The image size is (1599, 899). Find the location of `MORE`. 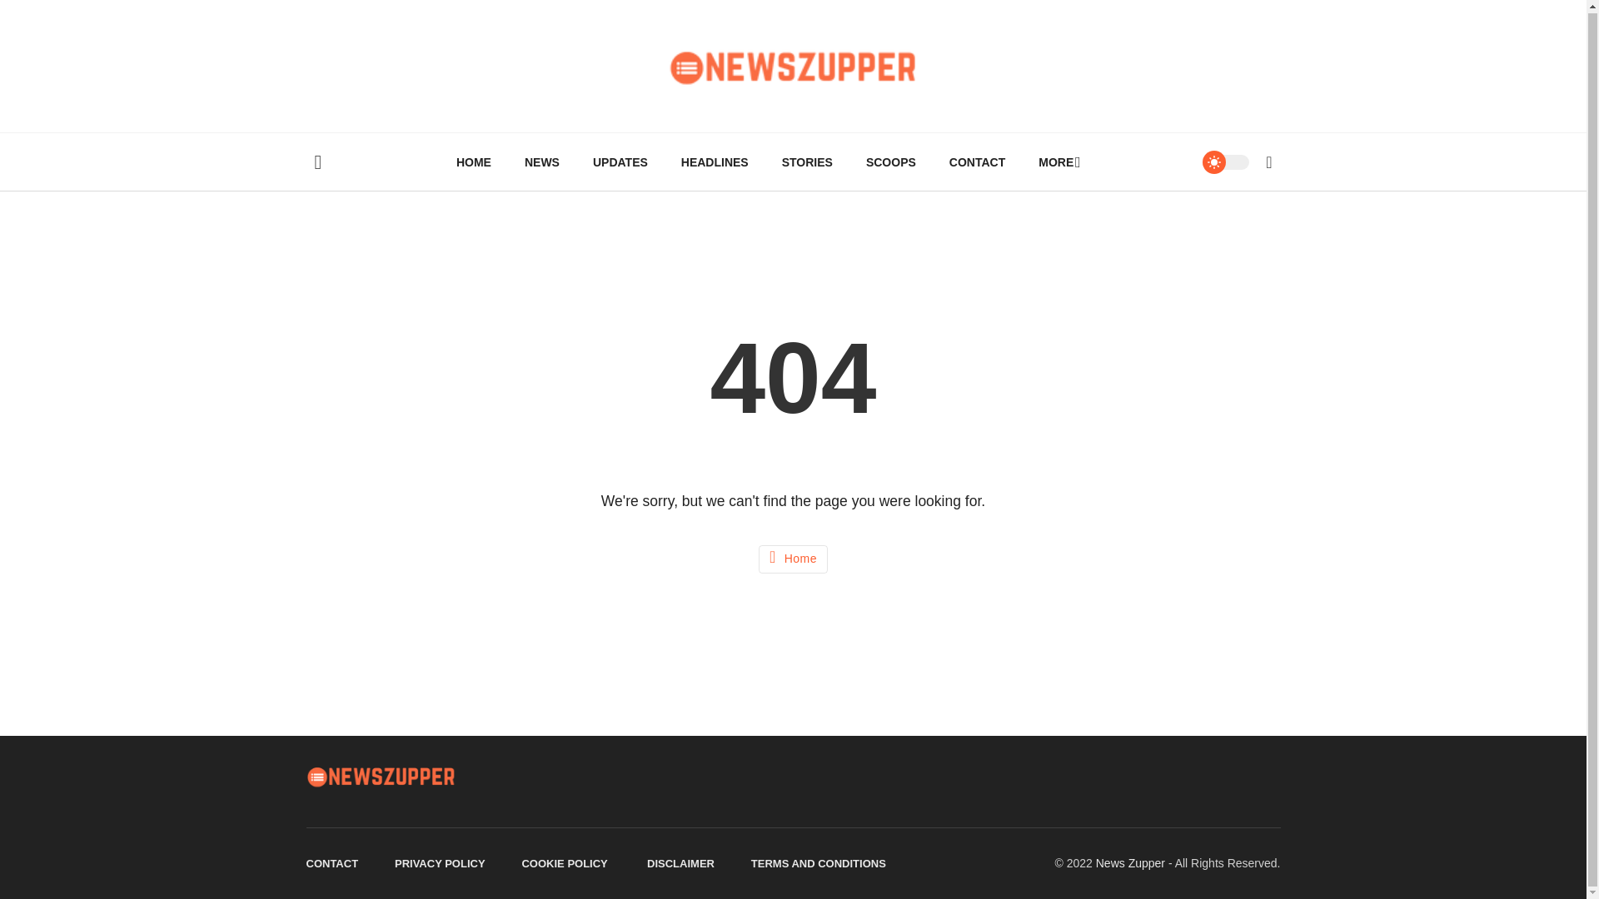

MORE is located at coordinates (1056, 161).